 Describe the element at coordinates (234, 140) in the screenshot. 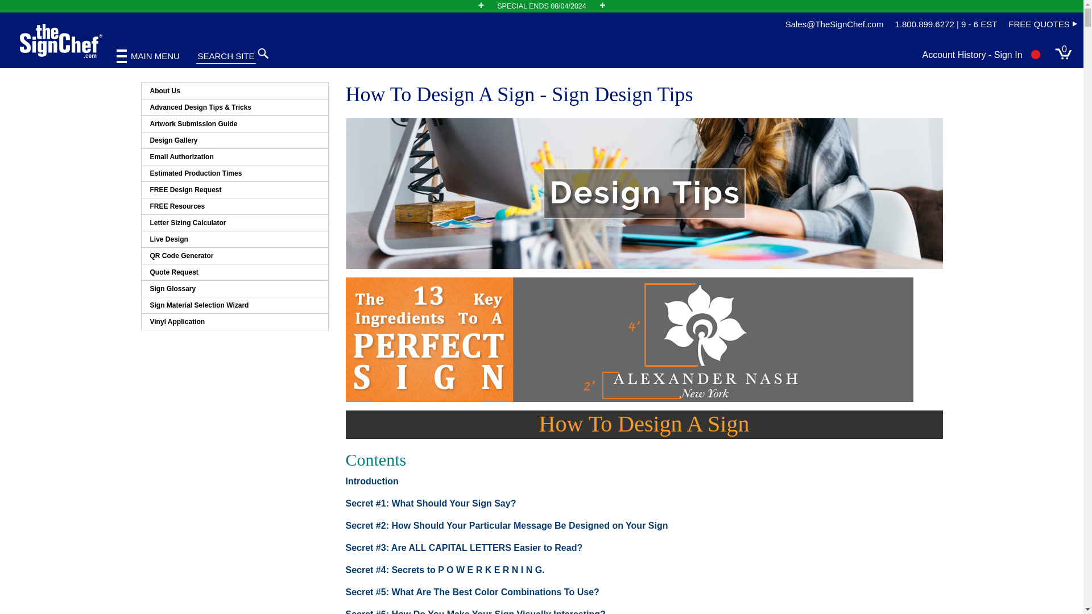

I see `Design Gallery` at that location.